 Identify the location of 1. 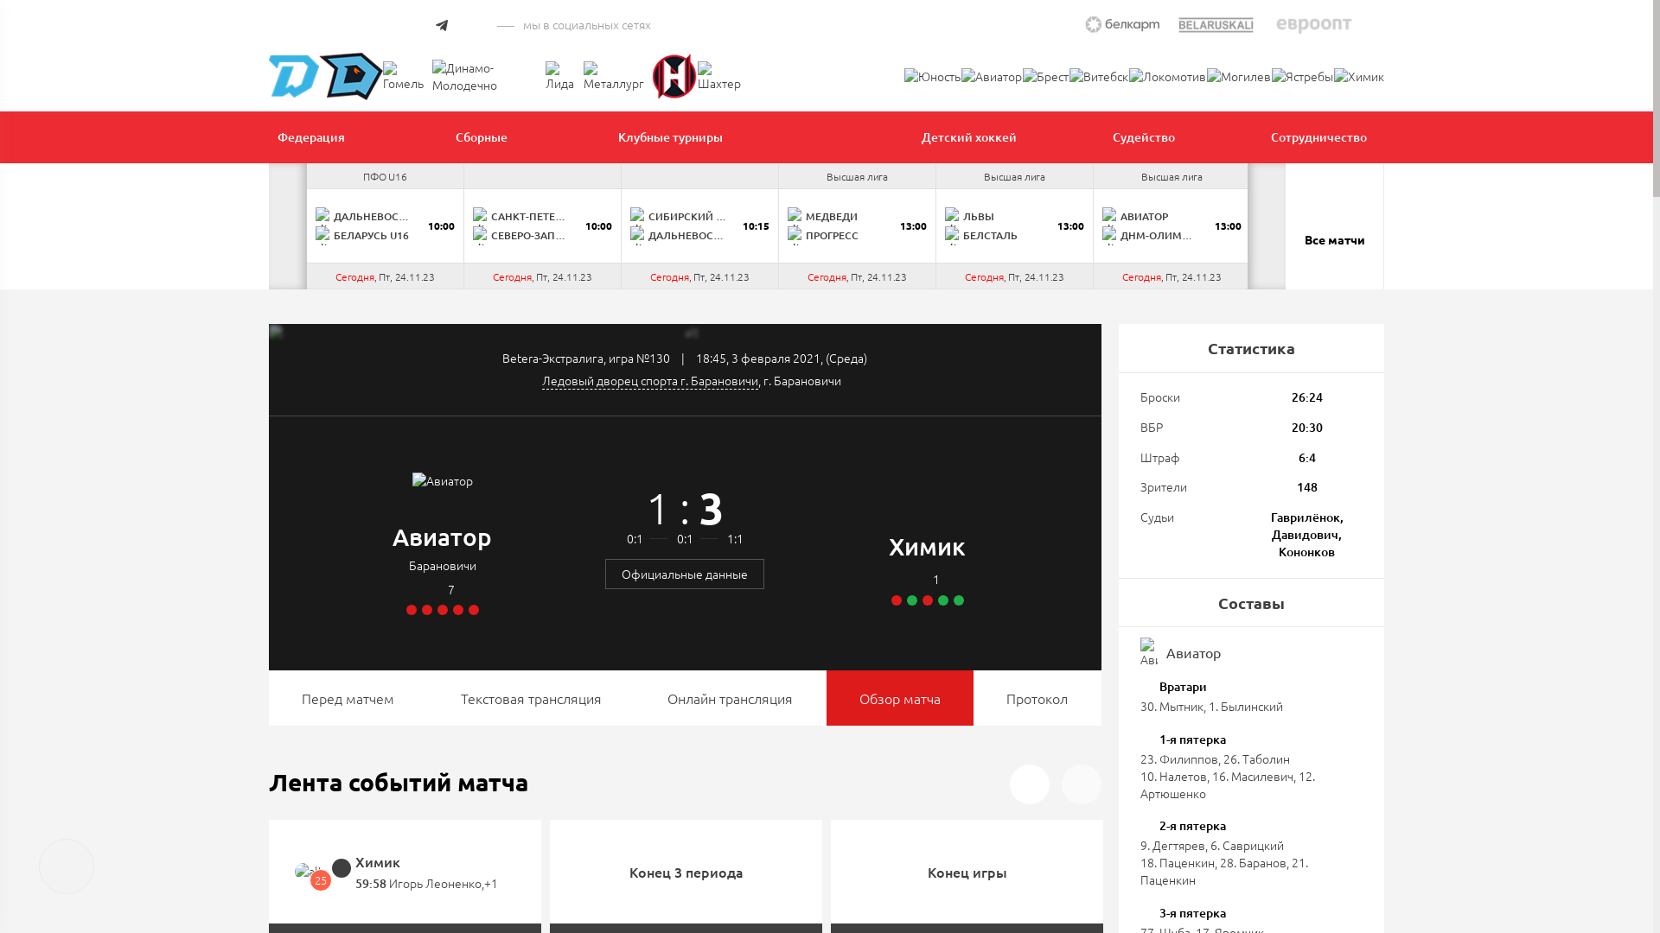
(928, 580).